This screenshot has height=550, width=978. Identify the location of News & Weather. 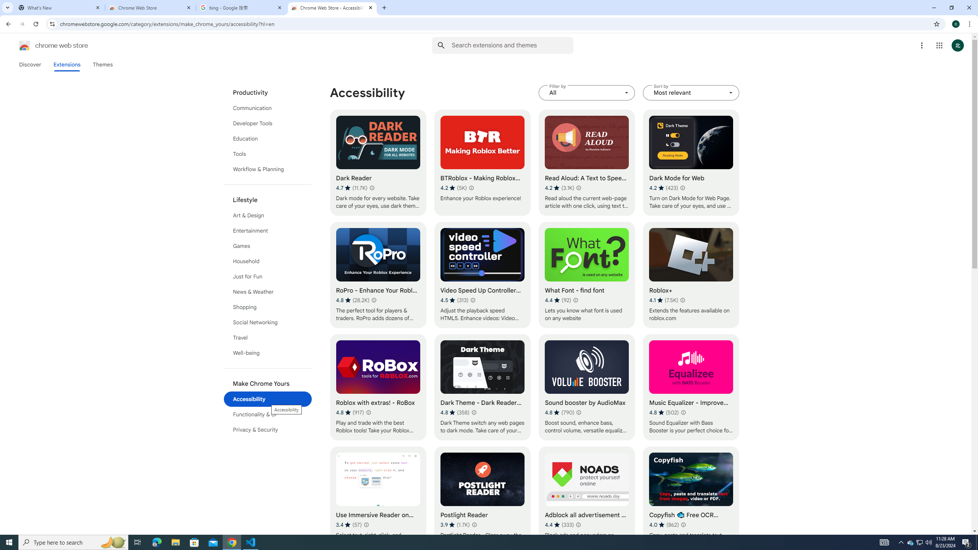
(268, 292).